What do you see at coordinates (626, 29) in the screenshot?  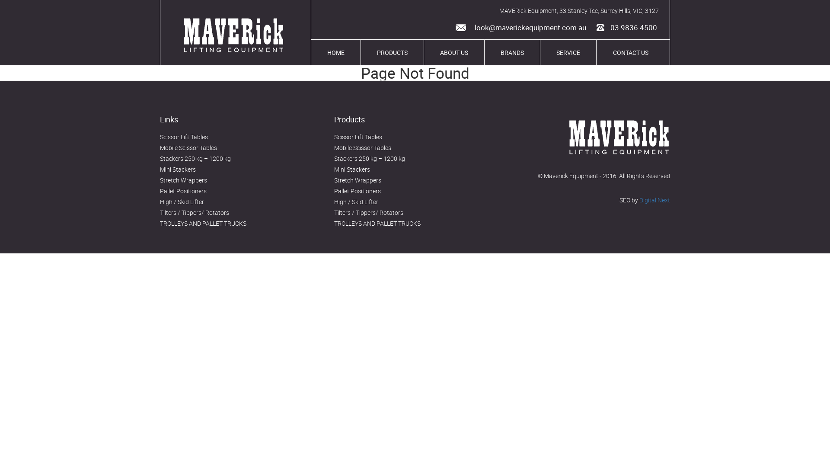 I see `03 9836 4500` at bounding box center [626, 29].